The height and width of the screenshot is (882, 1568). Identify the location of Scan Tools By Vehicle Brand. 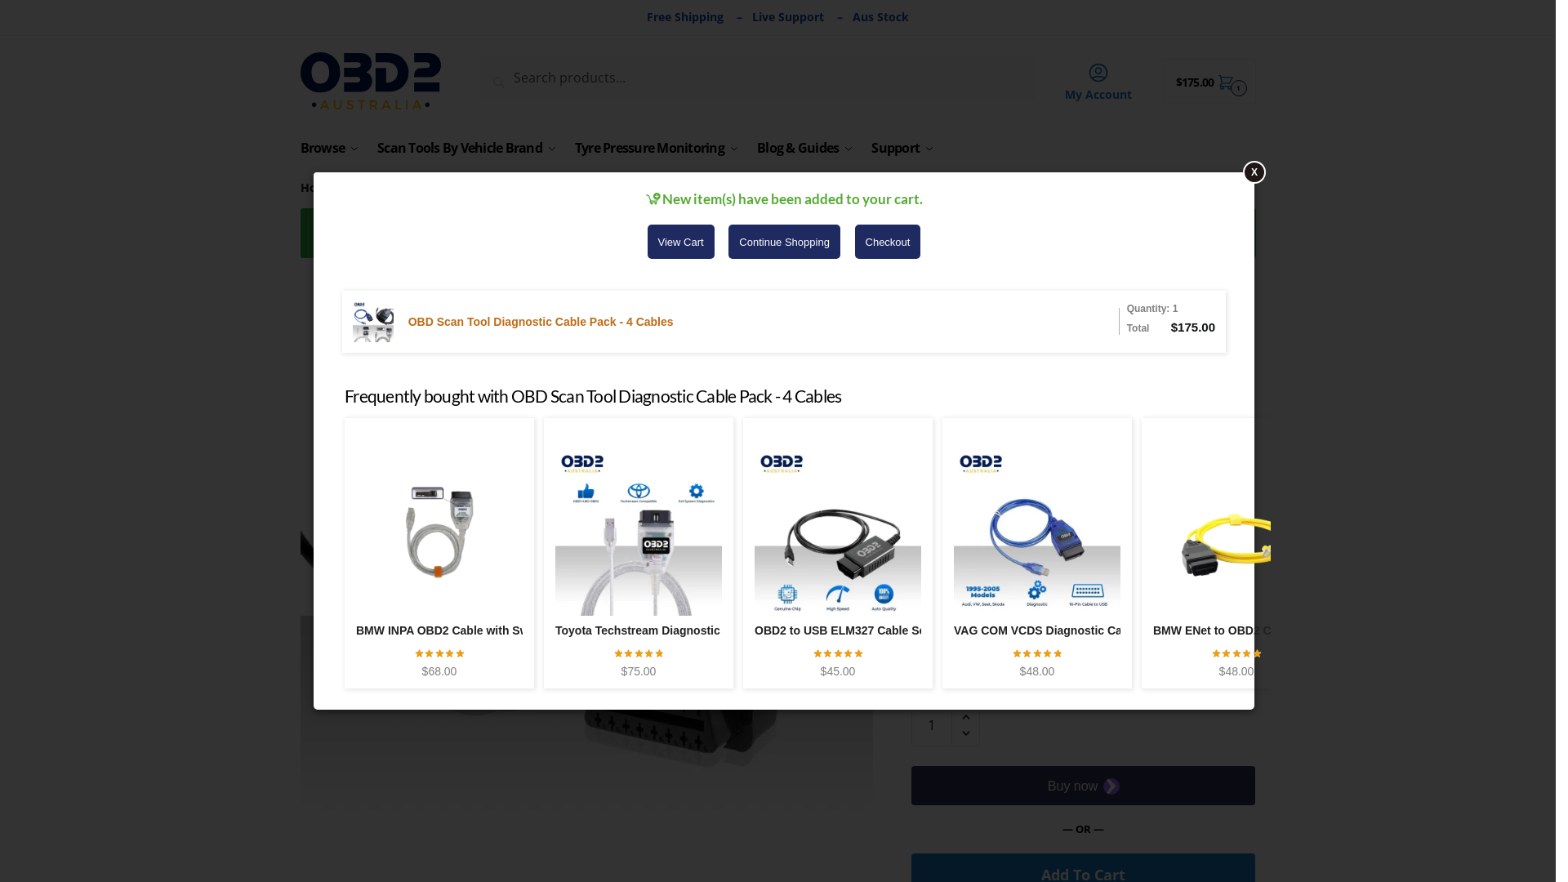
(467, 148).